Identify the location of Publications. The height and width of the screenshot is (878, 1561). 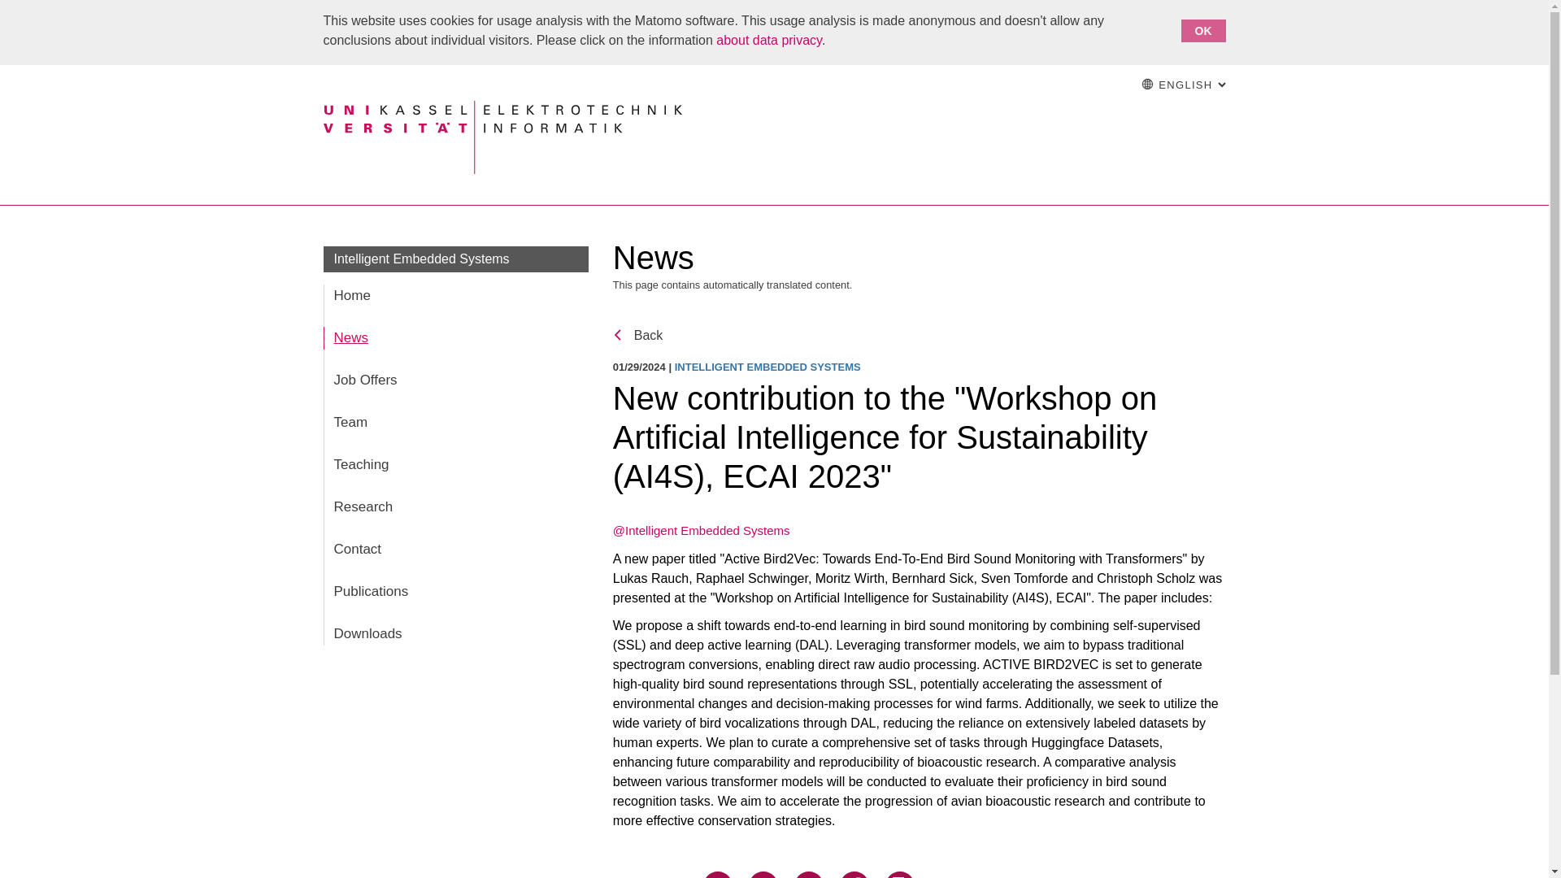
(1072, 85).